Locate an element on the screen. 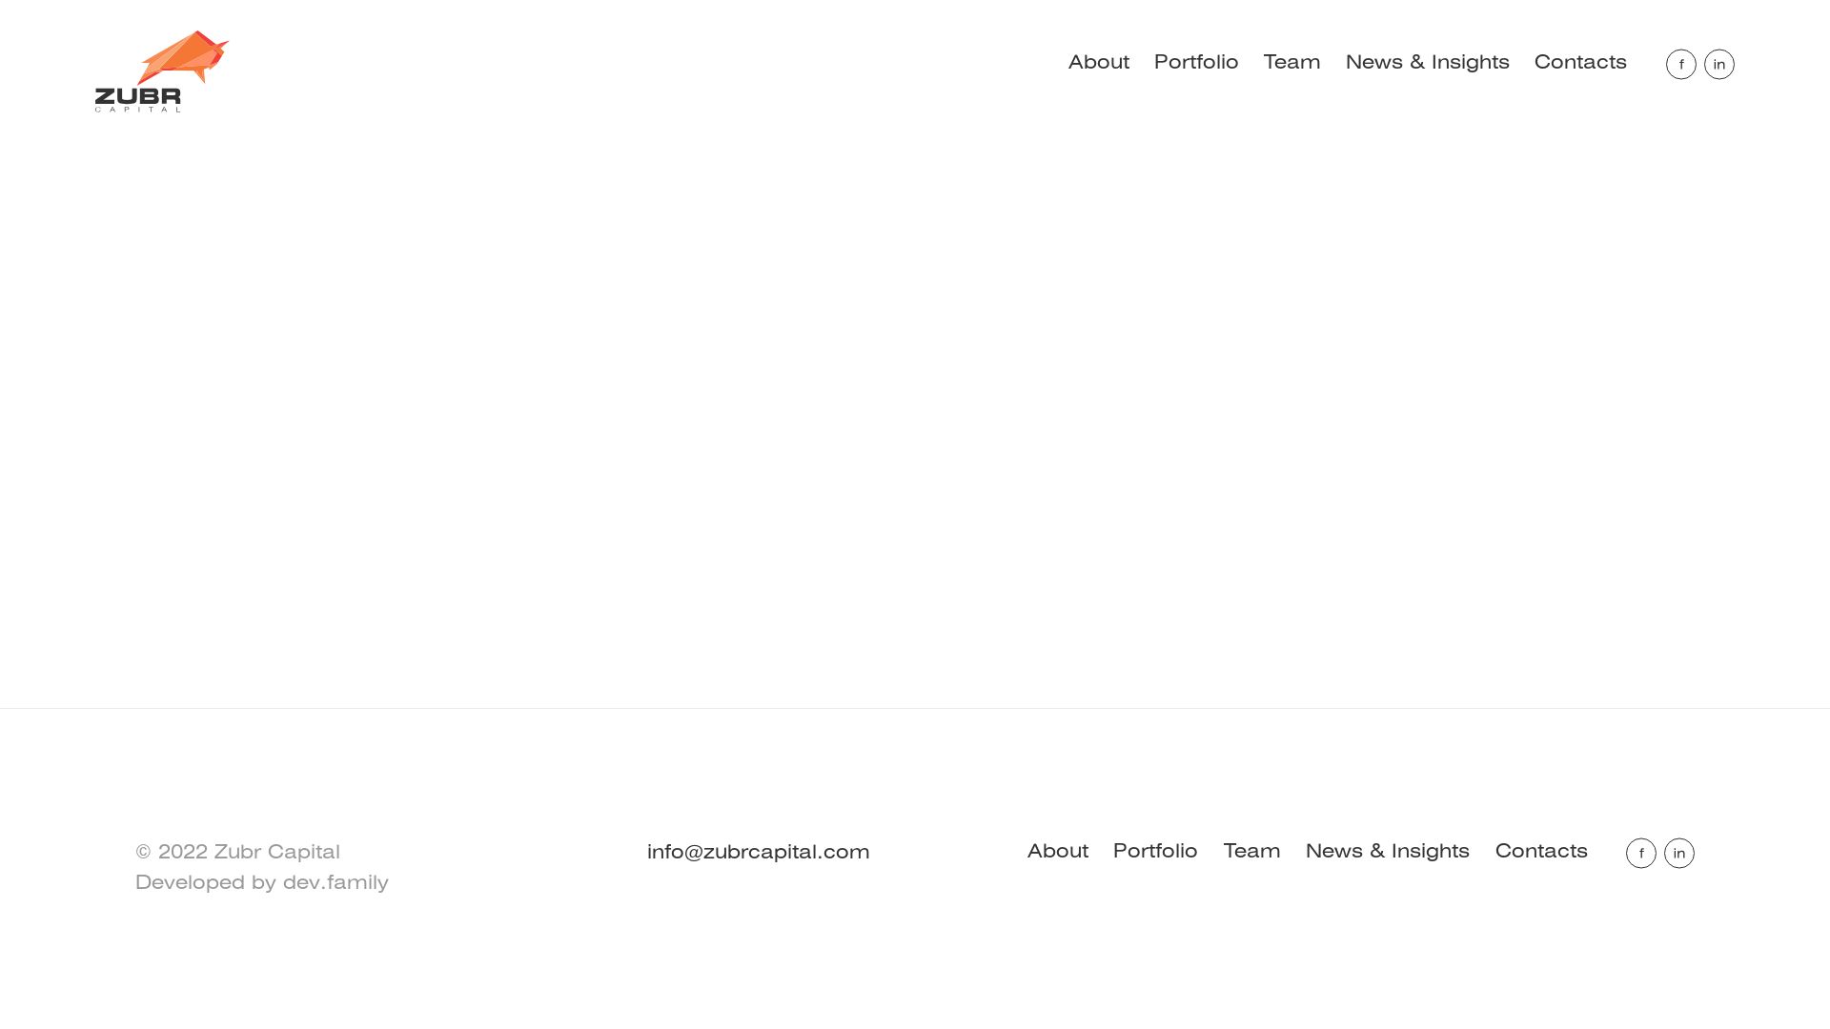 The image size is (1830, 1029). Developed by dev.family is located at coordinates (262, 884).